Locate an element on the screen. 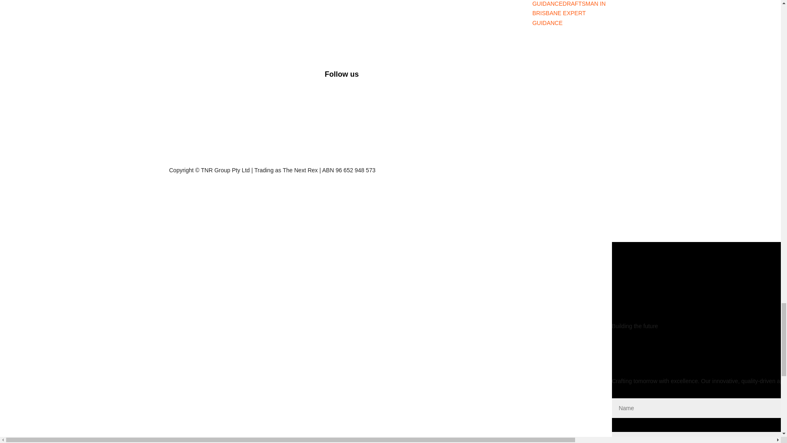 This screenshot has width=787, height=443. Follow on Youtube is located at coordinates (535, 77).